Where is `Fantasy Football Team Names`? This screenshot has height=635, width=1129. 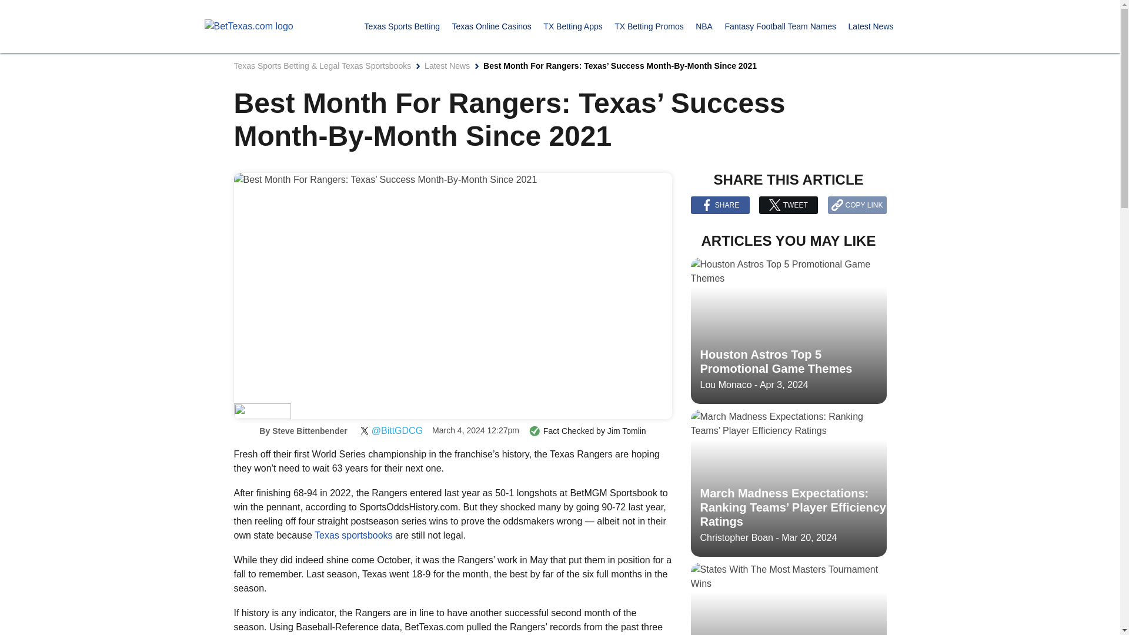 Fantasy Football Team Names is located at coordinates (780, 26).